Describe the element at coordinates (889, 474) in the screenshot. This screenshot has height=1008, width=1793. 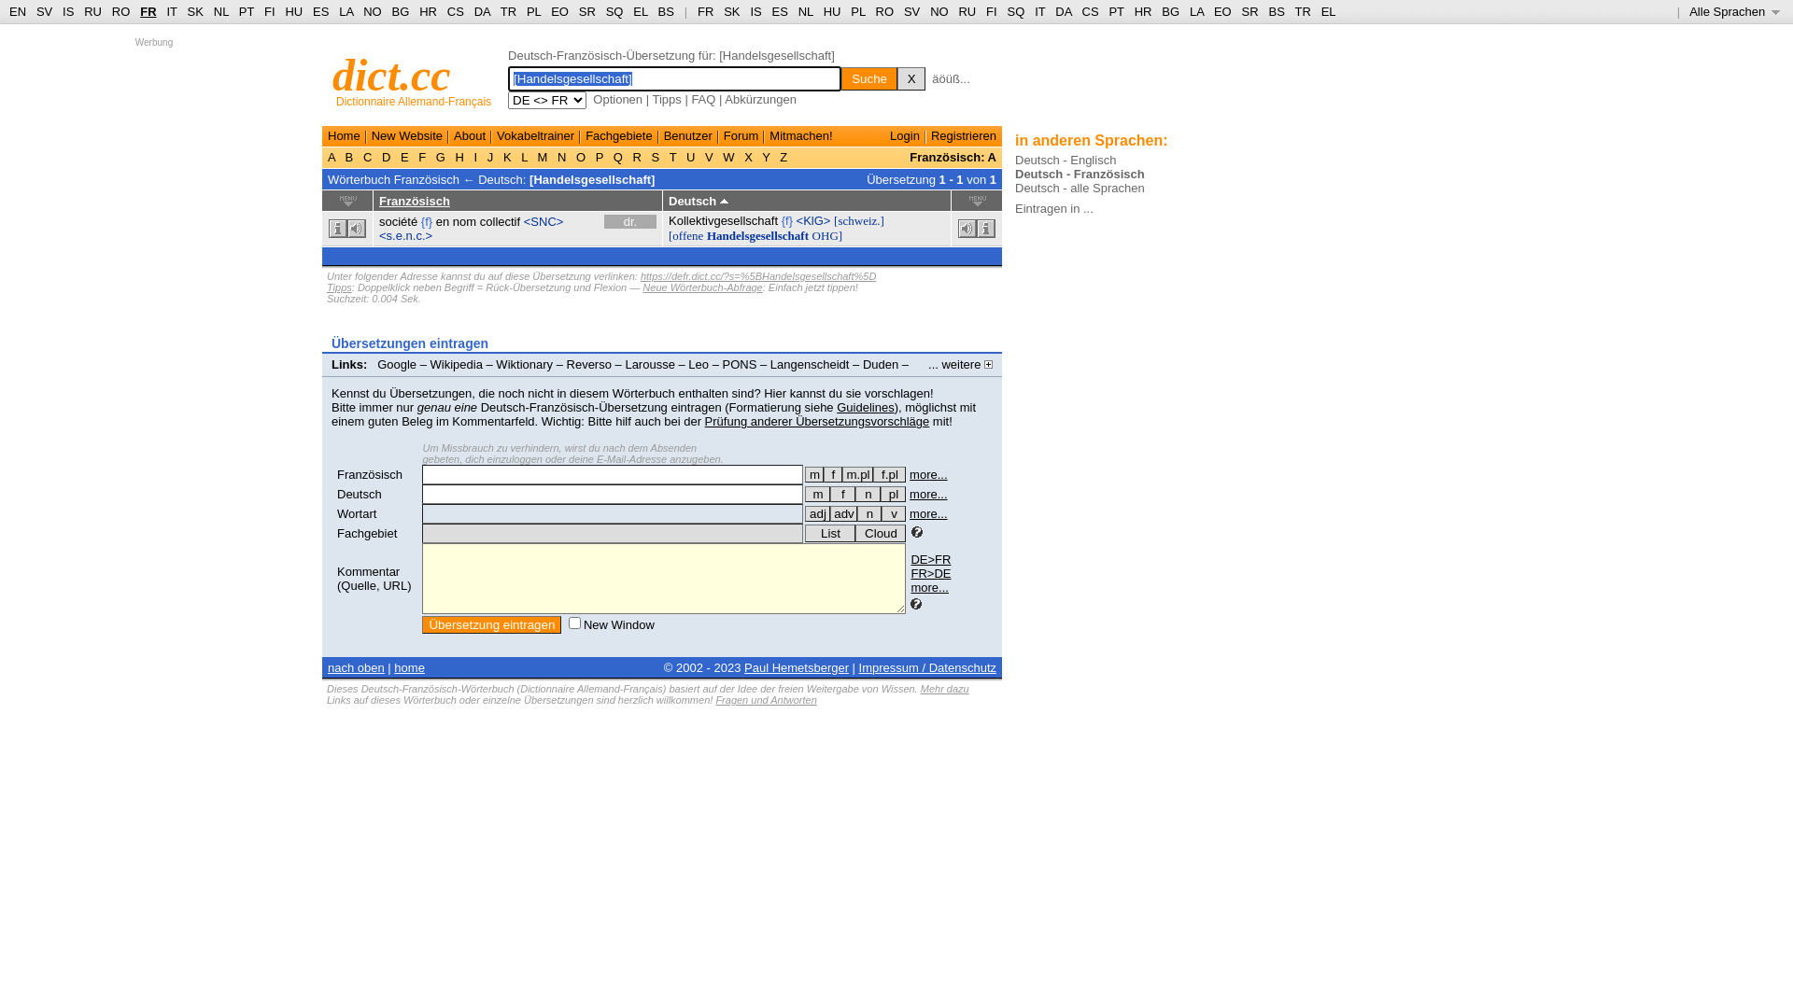
I see `f.pl` at that location.